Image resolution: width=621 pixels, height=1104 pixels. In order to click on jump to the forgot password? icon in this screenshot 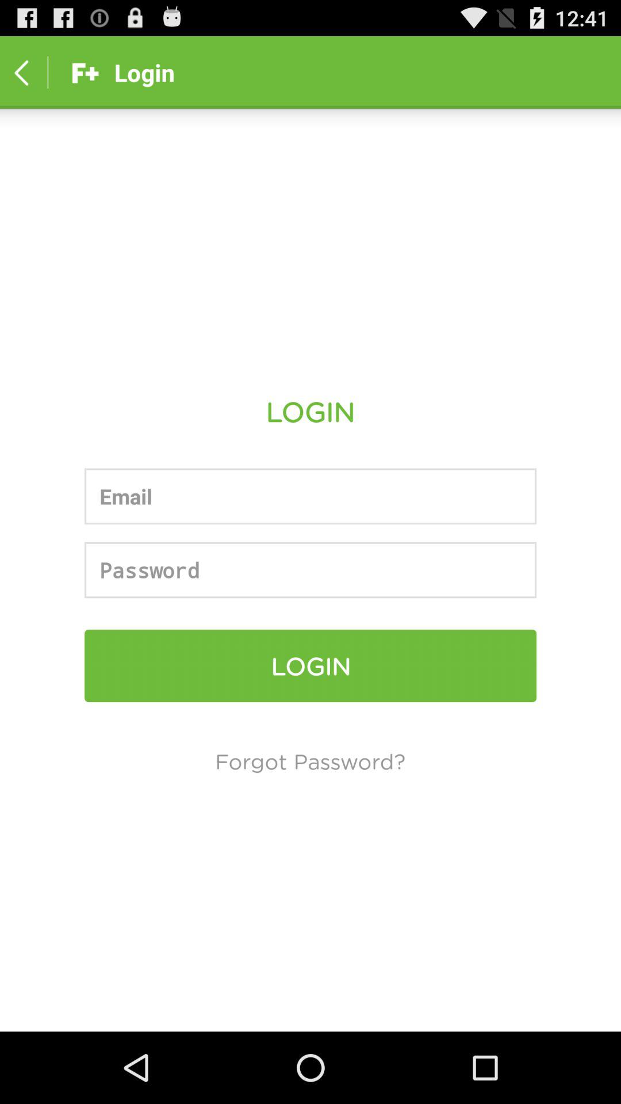, I will do `click(310, 761)`.